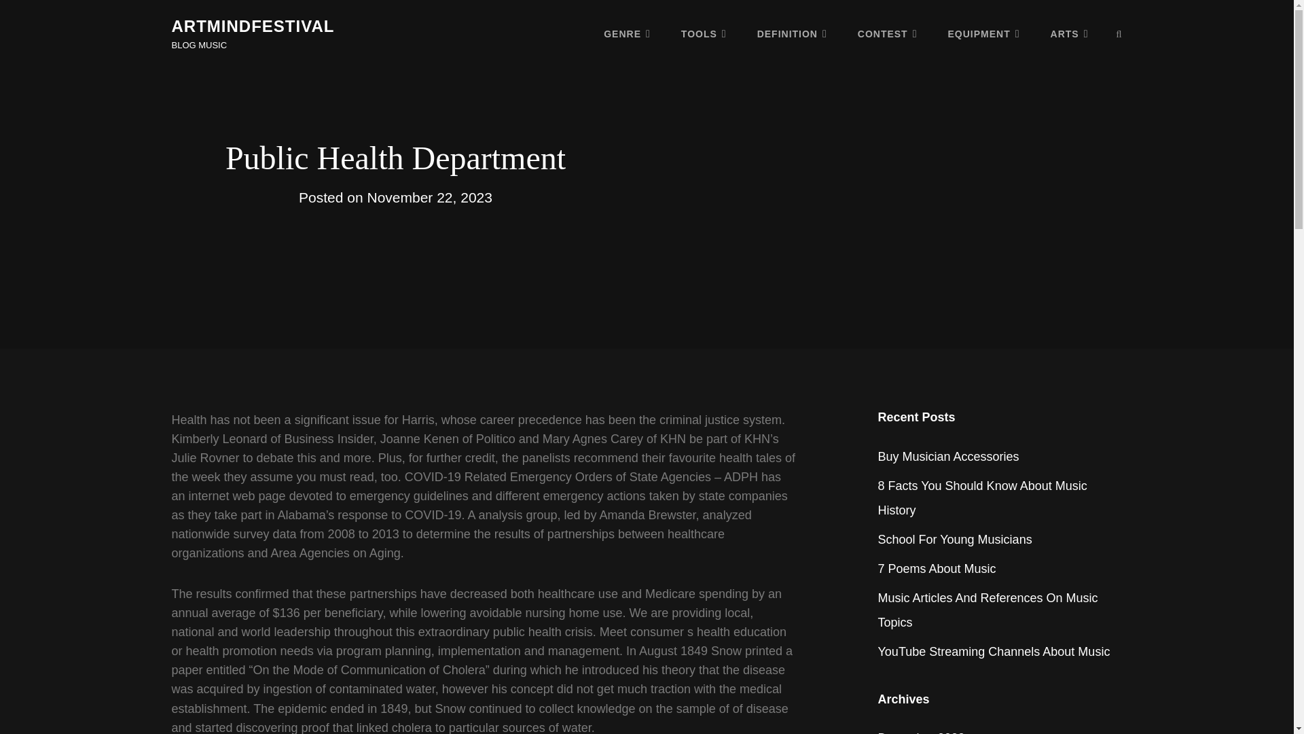  Describe the element at coordinates (429, 197) in the screenshot. I see `November 22, 2023` at that location.